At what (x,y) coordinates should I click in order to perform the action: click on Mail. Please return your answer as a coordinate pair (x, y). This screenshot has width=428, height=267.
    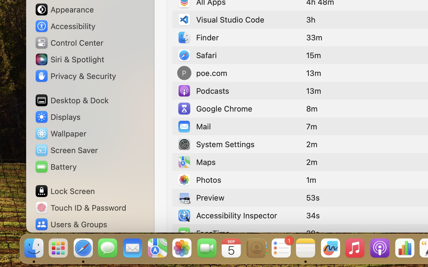
    Looking at the image, I should click on (194, 126).